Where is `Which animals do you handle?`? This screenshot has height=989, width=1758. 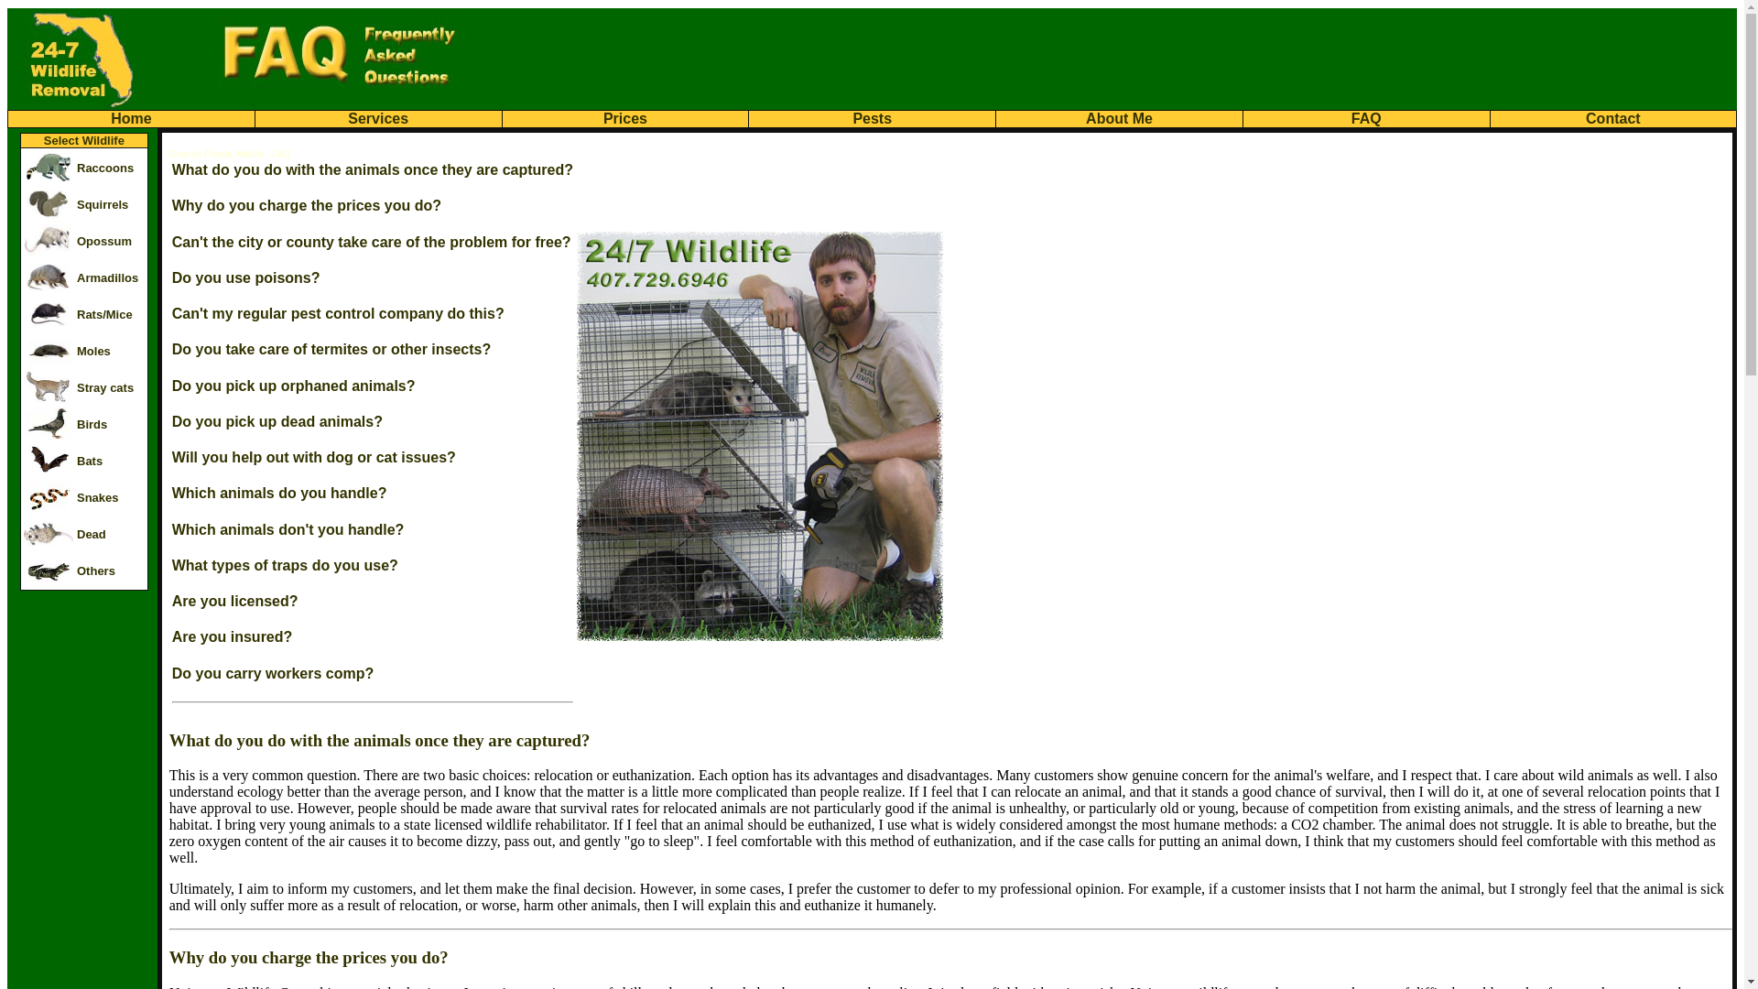
Which animals do you handle? is located at coordinates (280, 493).